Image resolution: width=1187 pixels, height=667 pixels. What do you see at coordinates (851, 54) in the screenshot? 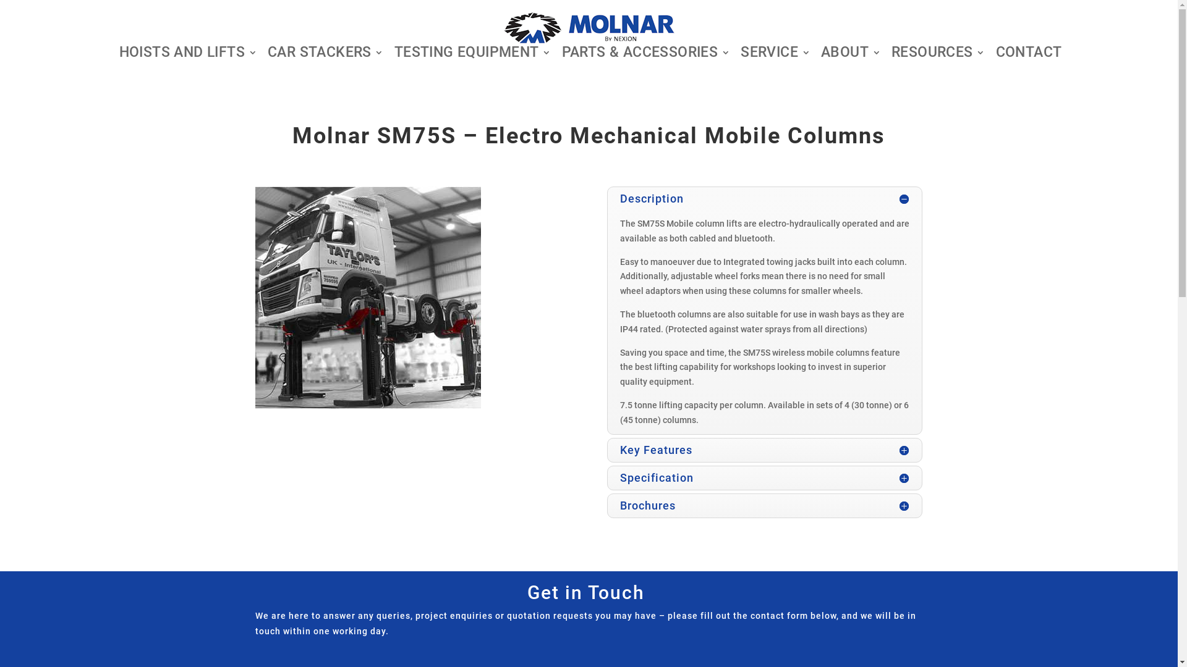
I see `ABOUT` at bounding box center [851, 54].